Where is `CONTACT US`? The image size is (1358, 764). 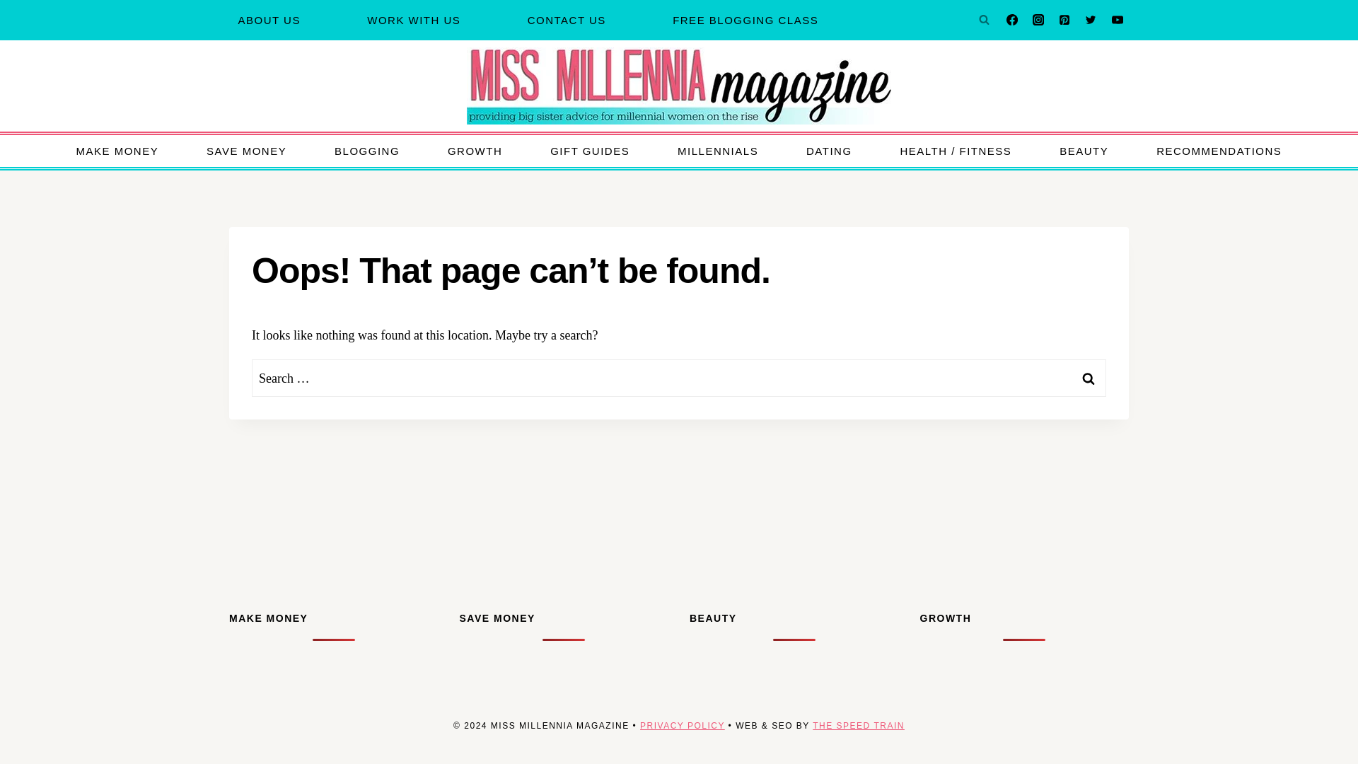 CONTACT US is located at coordinates (567, 20).